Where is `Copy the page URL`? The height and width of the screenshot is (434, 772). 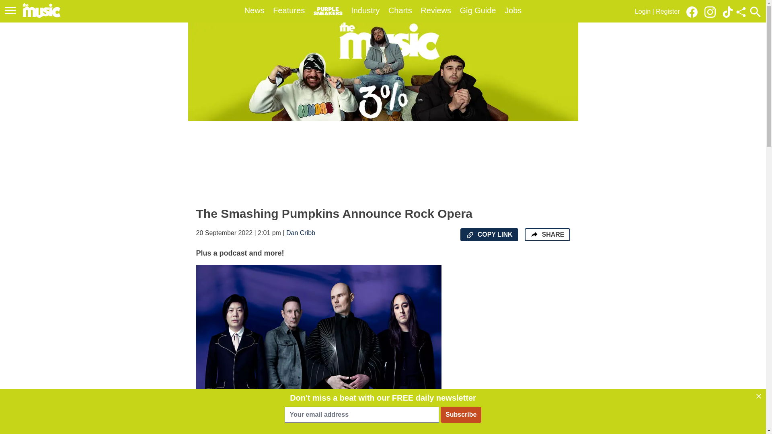
Copy the page URL is located at coordinates (470, 235).